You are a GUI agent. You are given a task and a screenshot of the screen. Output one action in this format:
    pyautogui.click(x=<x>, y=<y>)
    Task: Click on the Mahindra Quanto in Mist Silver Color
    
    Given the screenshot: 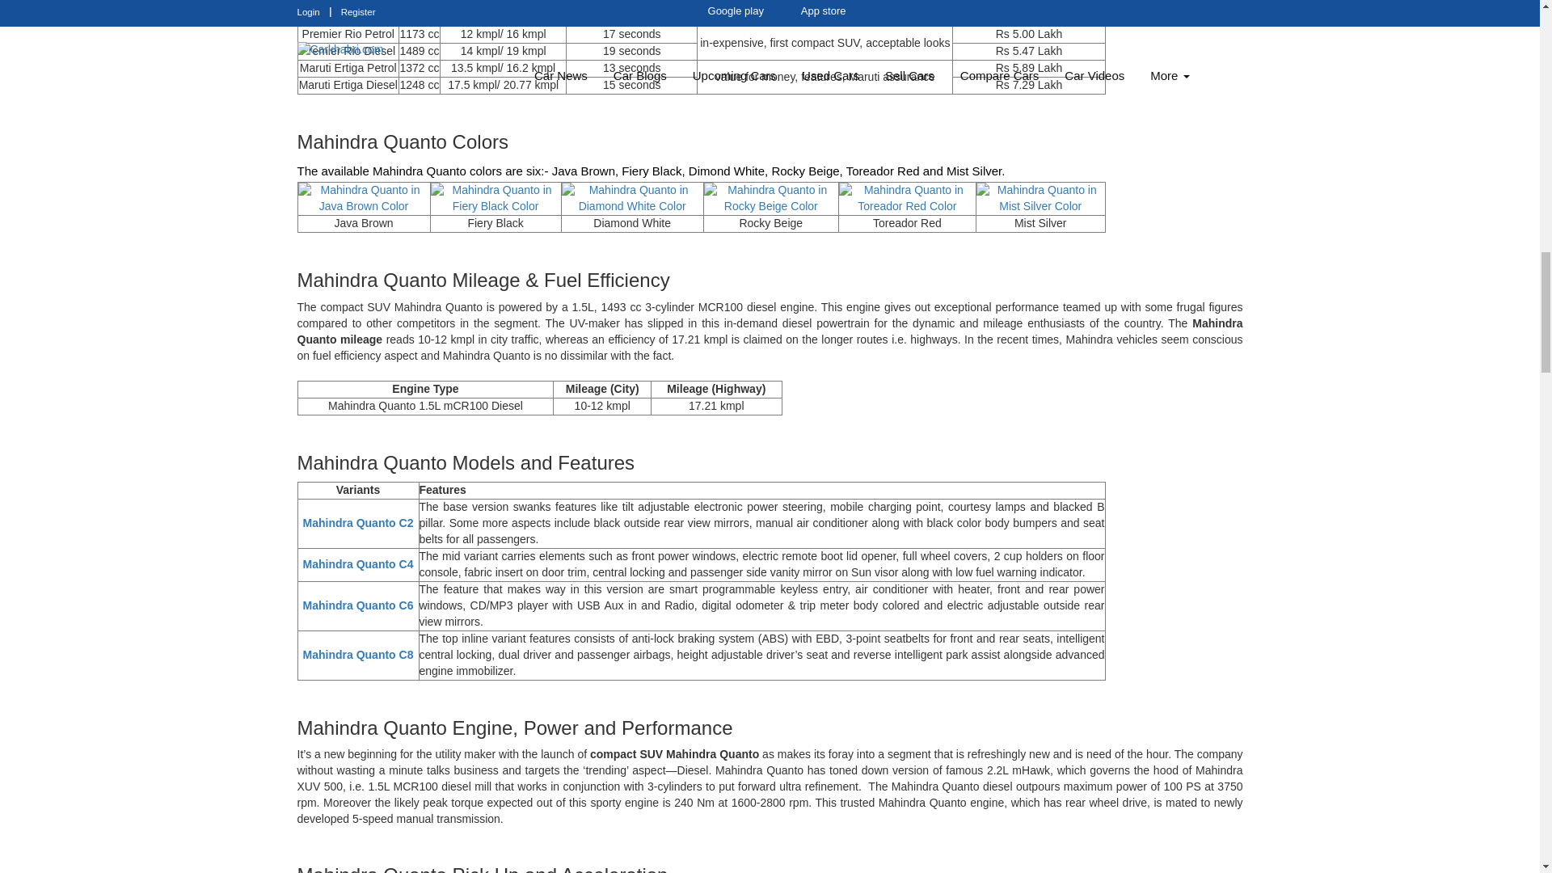 What is the action you would take?
    pyautogui.click(x=1040, y=198)
    